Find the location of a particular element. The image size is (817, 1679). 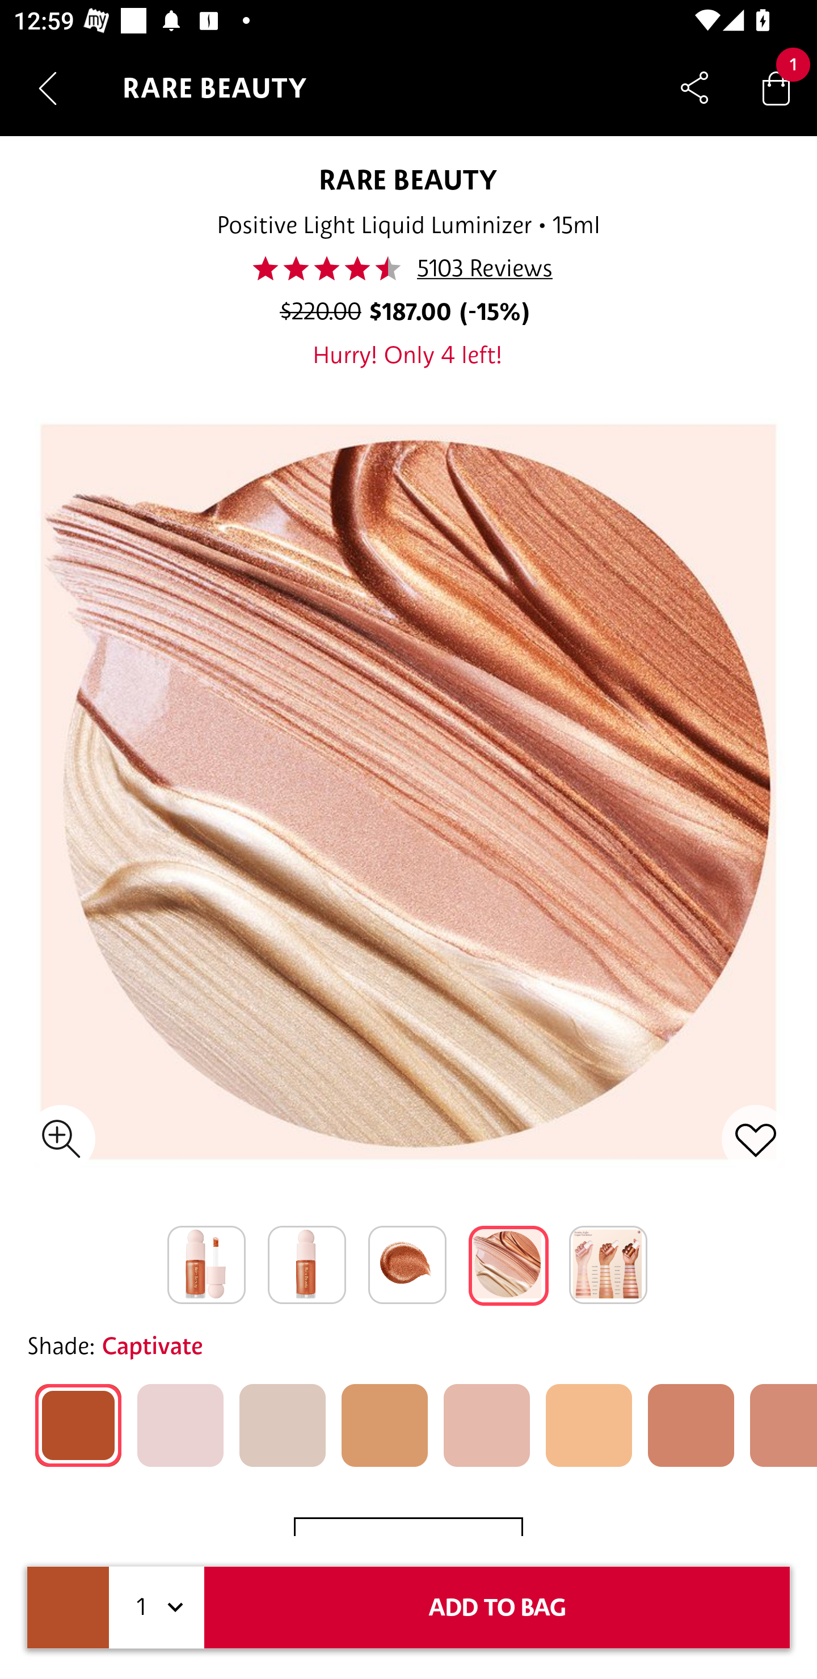

45.0 5103 Reviews is located at coordinates (407, 268).